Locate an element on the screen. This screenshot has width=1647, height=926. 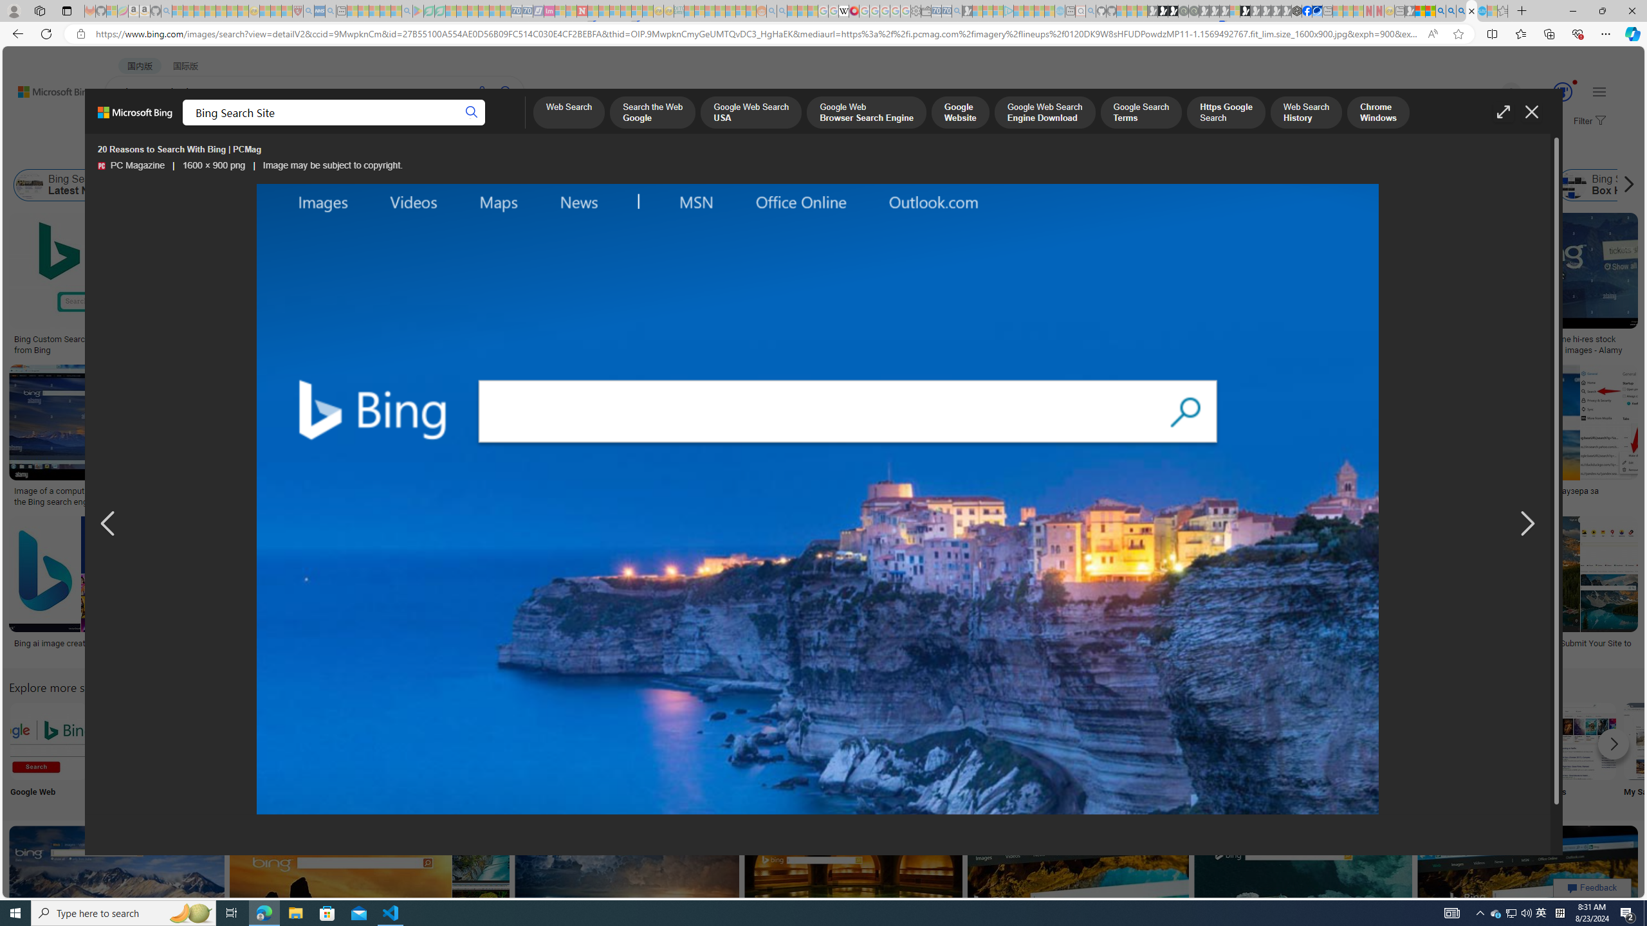
Bing search engine started by microsoft | Hot GozzipSave is located at coordinates (118, 899).